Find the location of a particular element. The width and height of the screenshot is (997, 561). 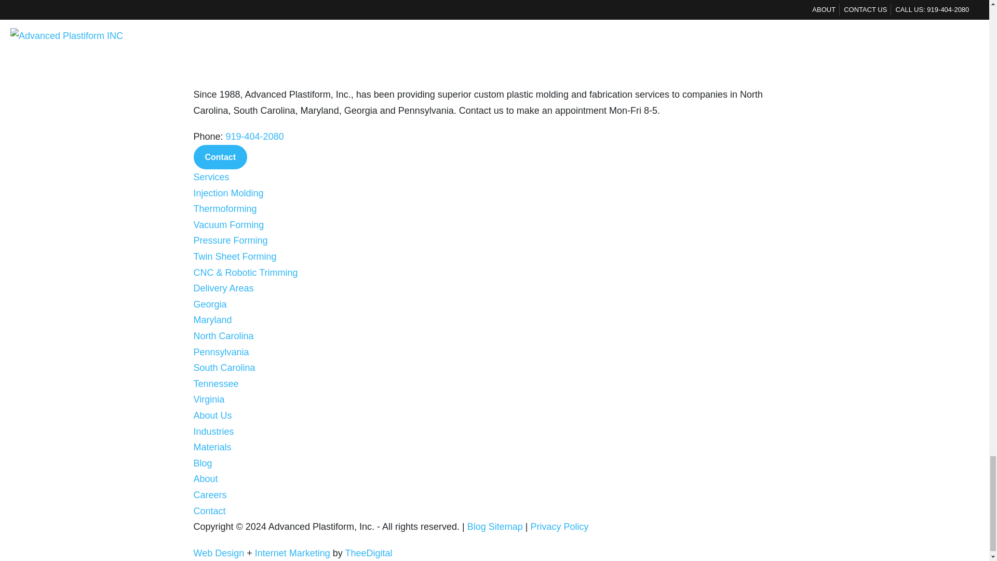

Raleigh Web Design is located at coordinates (219, 553).